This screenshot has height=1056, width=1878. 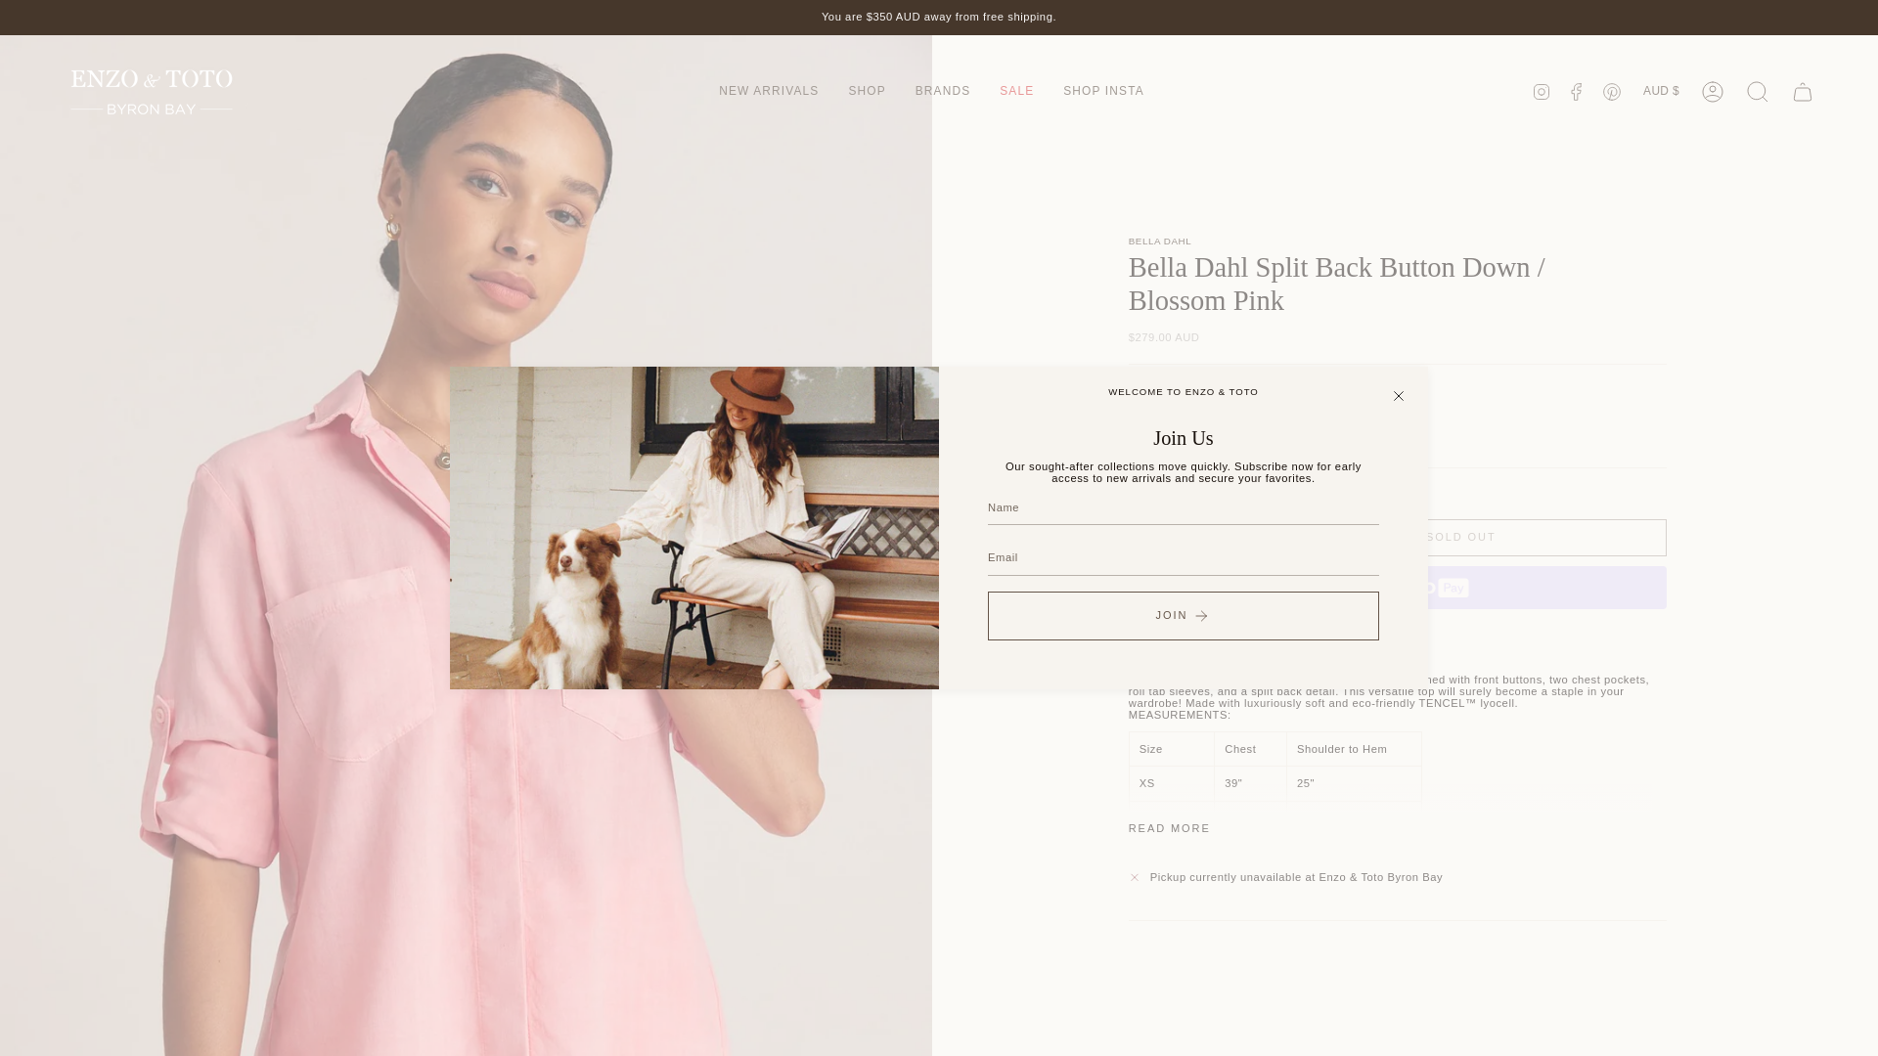 What do you see at coordinates (1399, 395) in the screenshot?
I see `Close` at bounding box center [1399, 395].